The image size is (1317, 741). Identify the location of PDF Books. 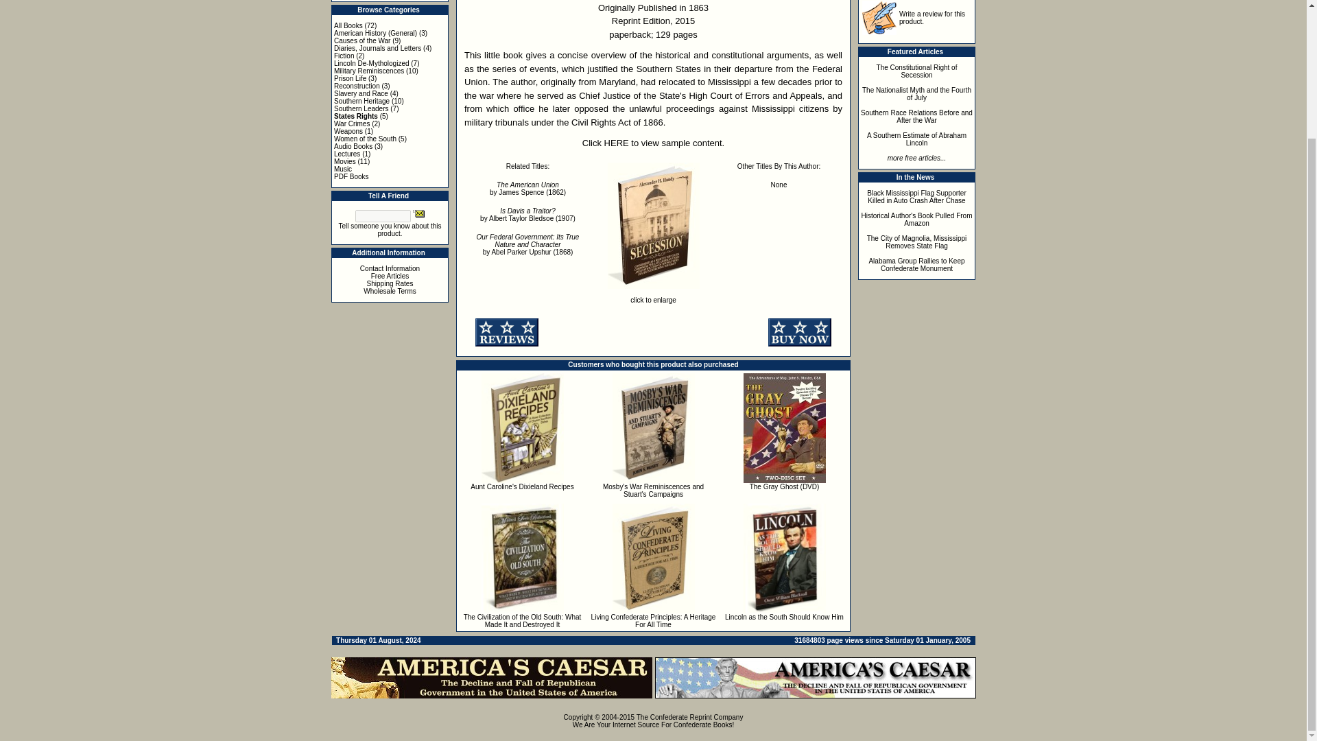
(351, 176).